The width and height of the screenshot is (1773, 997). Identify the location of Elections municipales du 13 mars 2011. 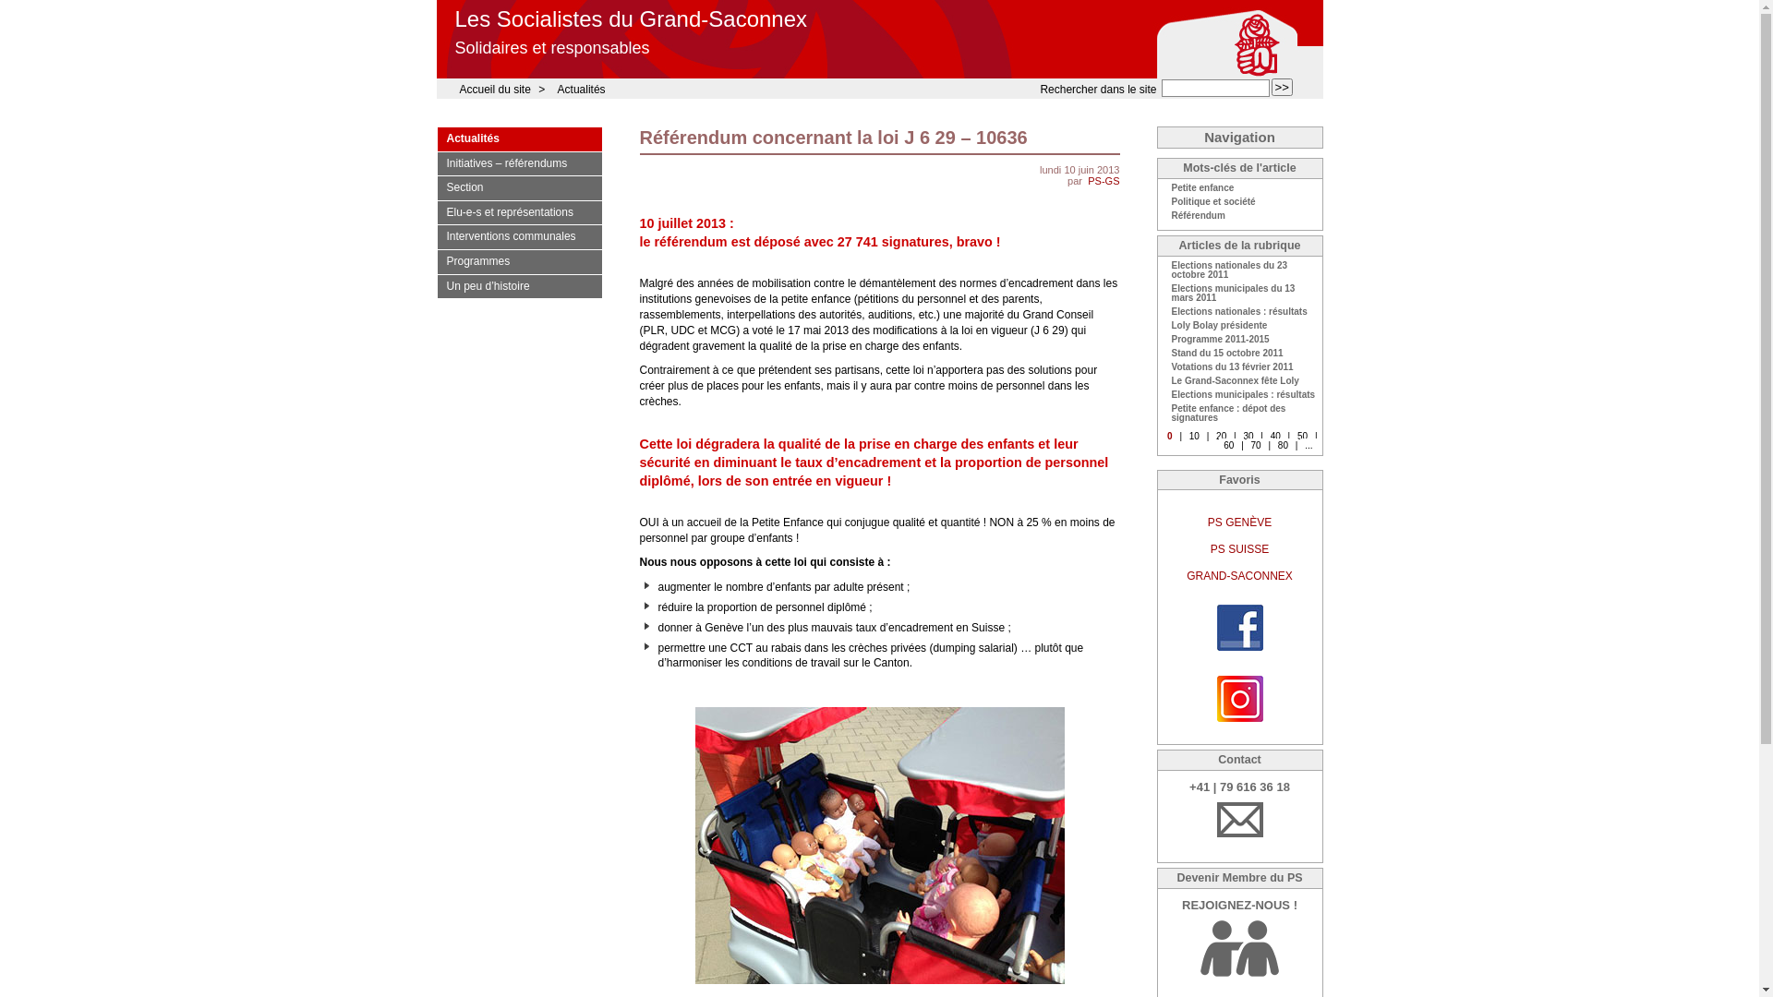
(1239, 295).